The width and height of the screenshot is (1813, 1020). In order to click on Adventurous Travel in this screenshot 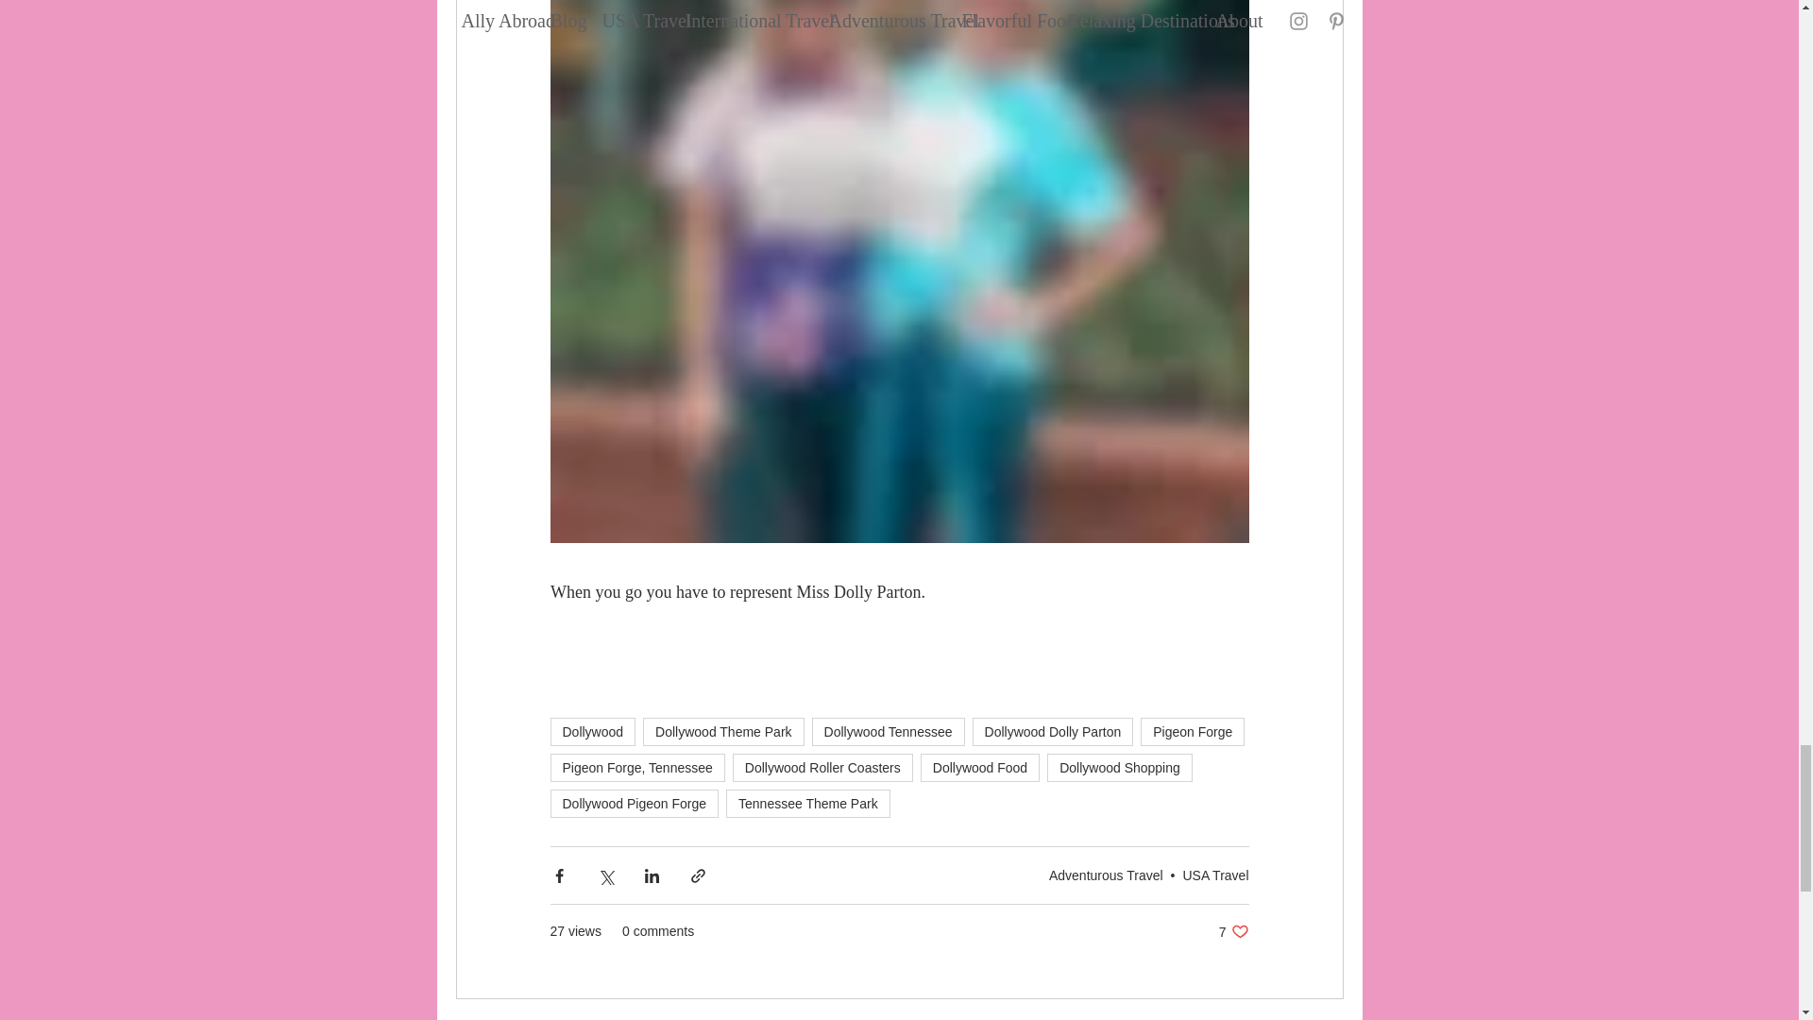, I will do `click(1107, 875)`.